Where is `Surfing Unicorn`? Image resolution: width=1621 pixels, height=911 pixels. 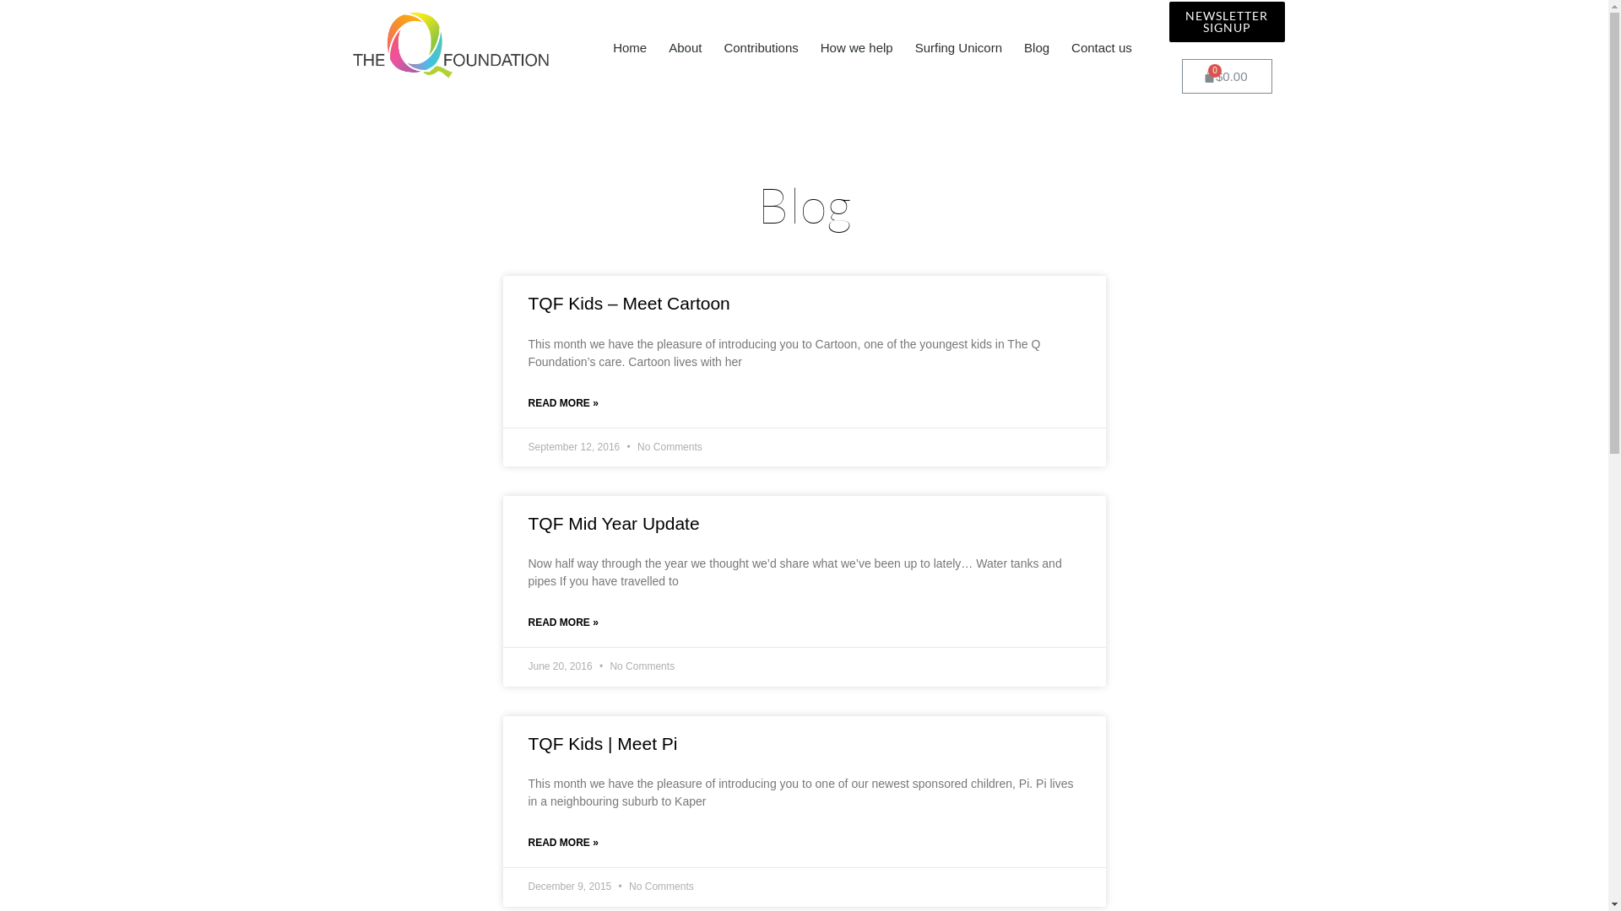
Surfing Unicorn is located at coordinates (959, 48).